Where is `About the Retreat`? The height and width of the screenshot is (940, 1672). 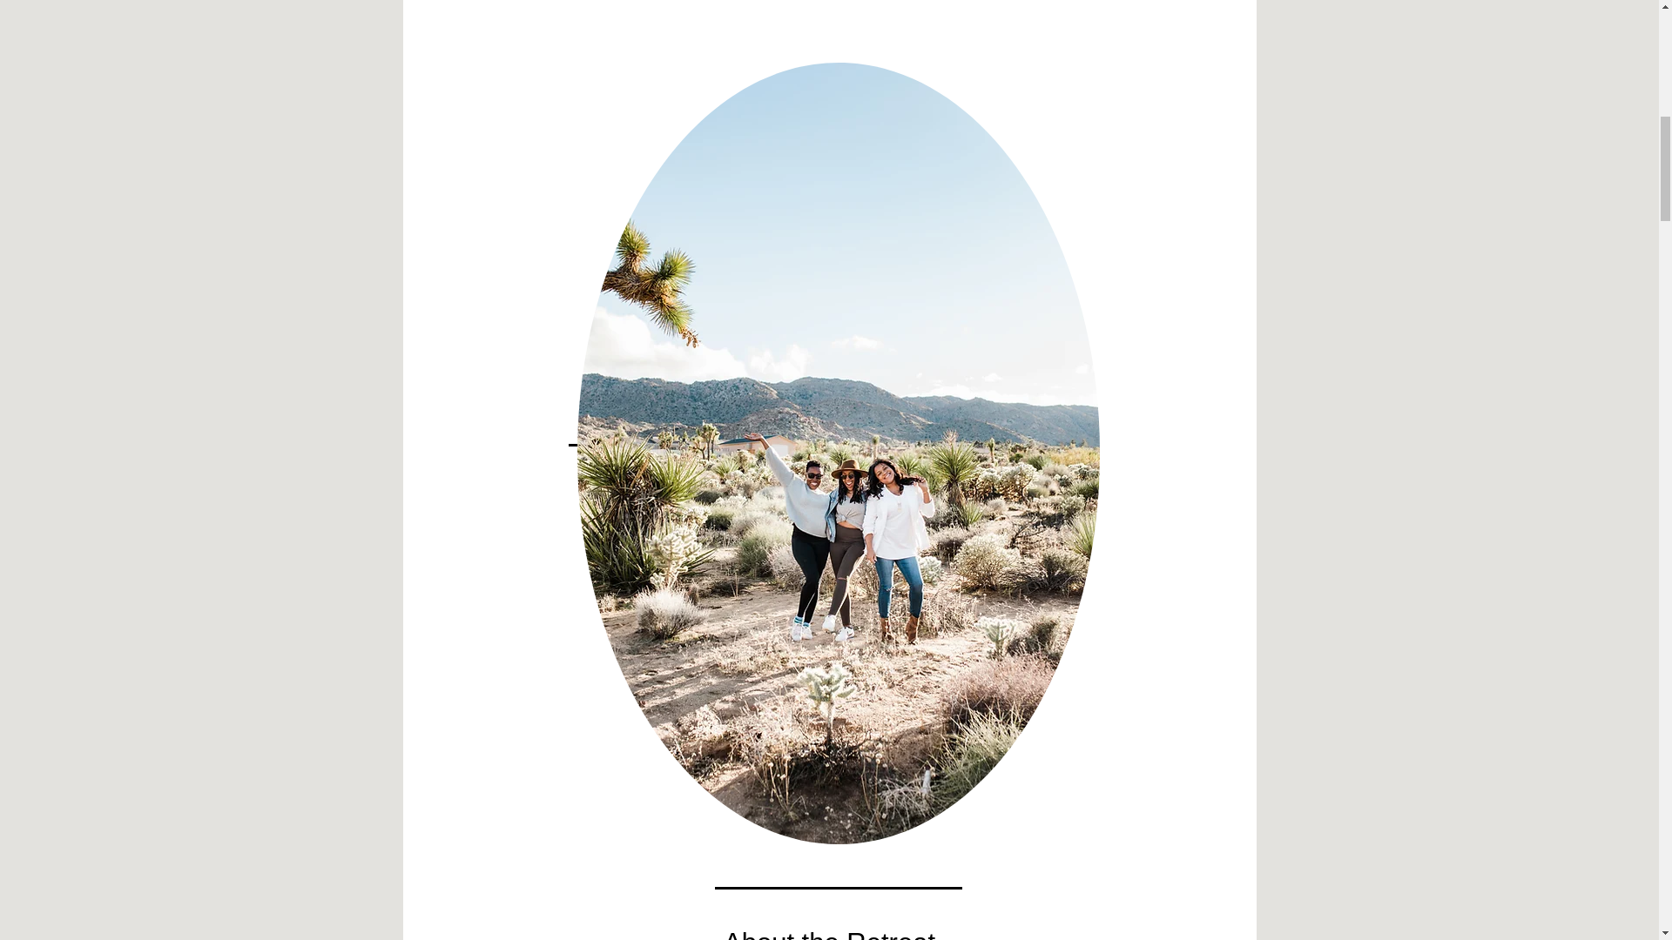
About the Retreat is located at coordinates (829, 933).